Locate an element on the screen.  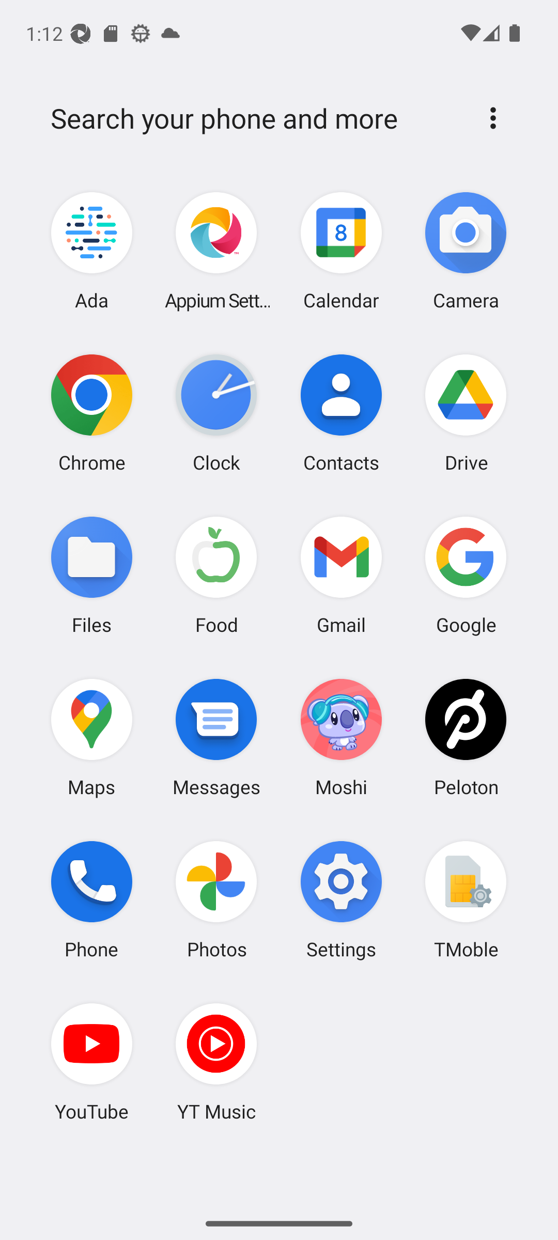
Gmail is located at coordinates (341, 575).